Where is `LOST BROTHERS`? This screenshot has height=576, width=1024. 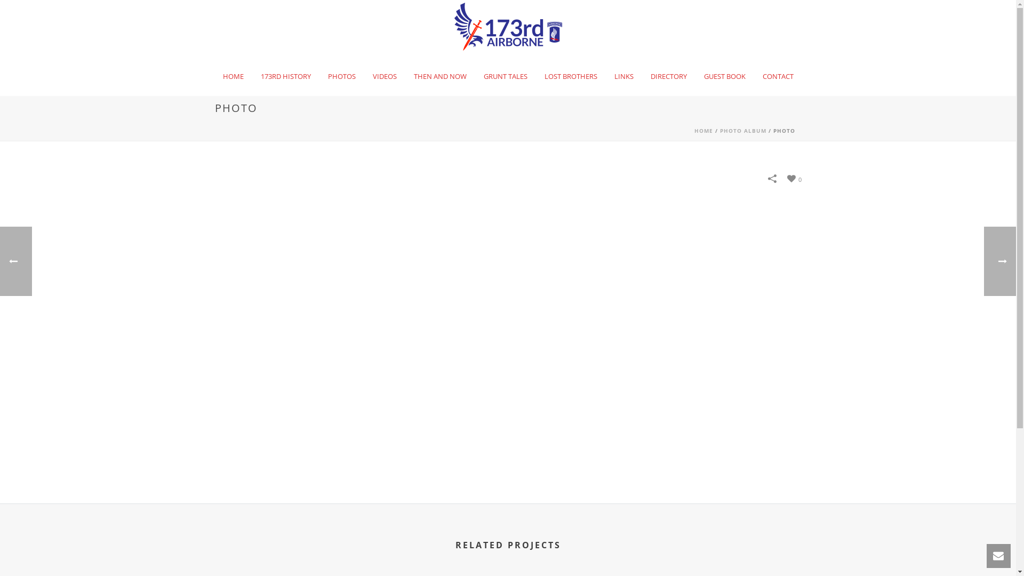
LOST BROTHERS is located at coordinates (571, 76).